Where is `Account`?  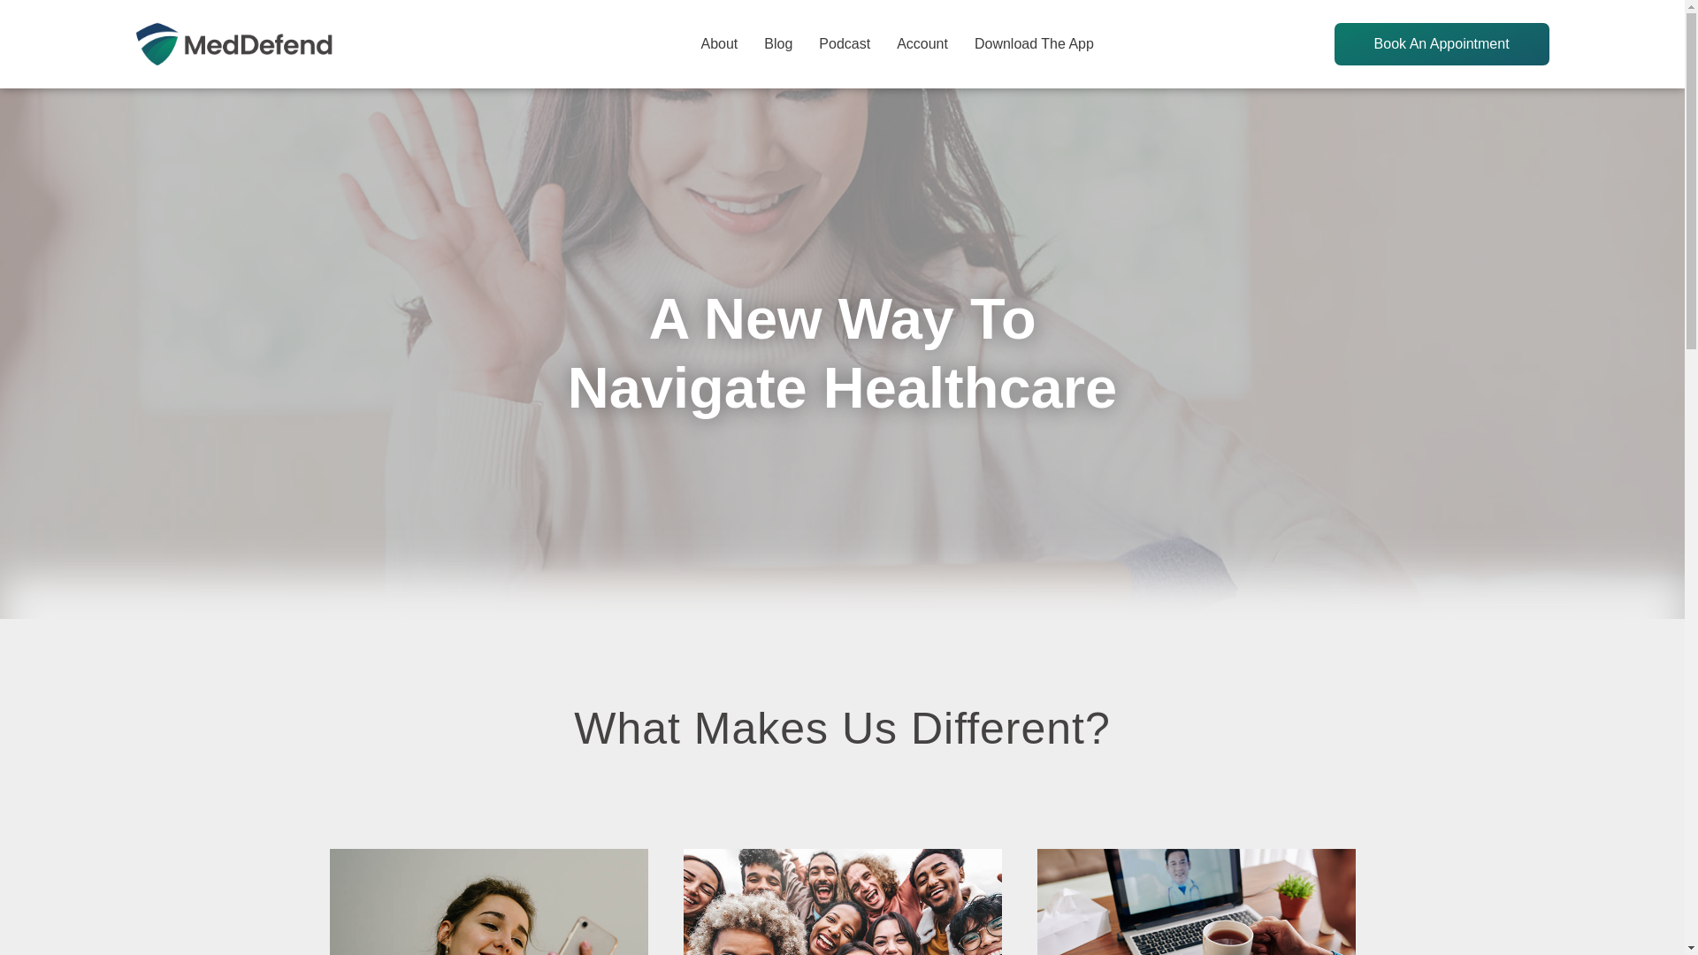
Account is located at coordinates (922, 43).